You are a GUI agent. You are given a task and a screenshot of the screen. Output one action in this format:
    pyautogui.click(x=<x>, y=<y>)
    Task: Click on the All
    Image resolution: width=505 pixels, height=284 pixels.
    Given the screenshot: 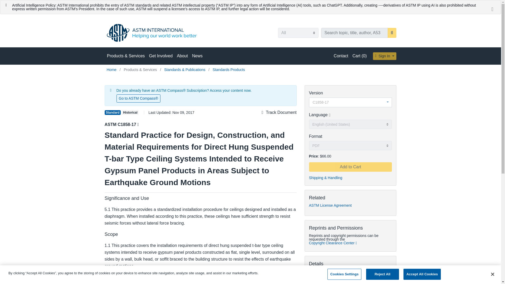 What is the action you would take?
    pyautogui.click(x=298, y=33)
    